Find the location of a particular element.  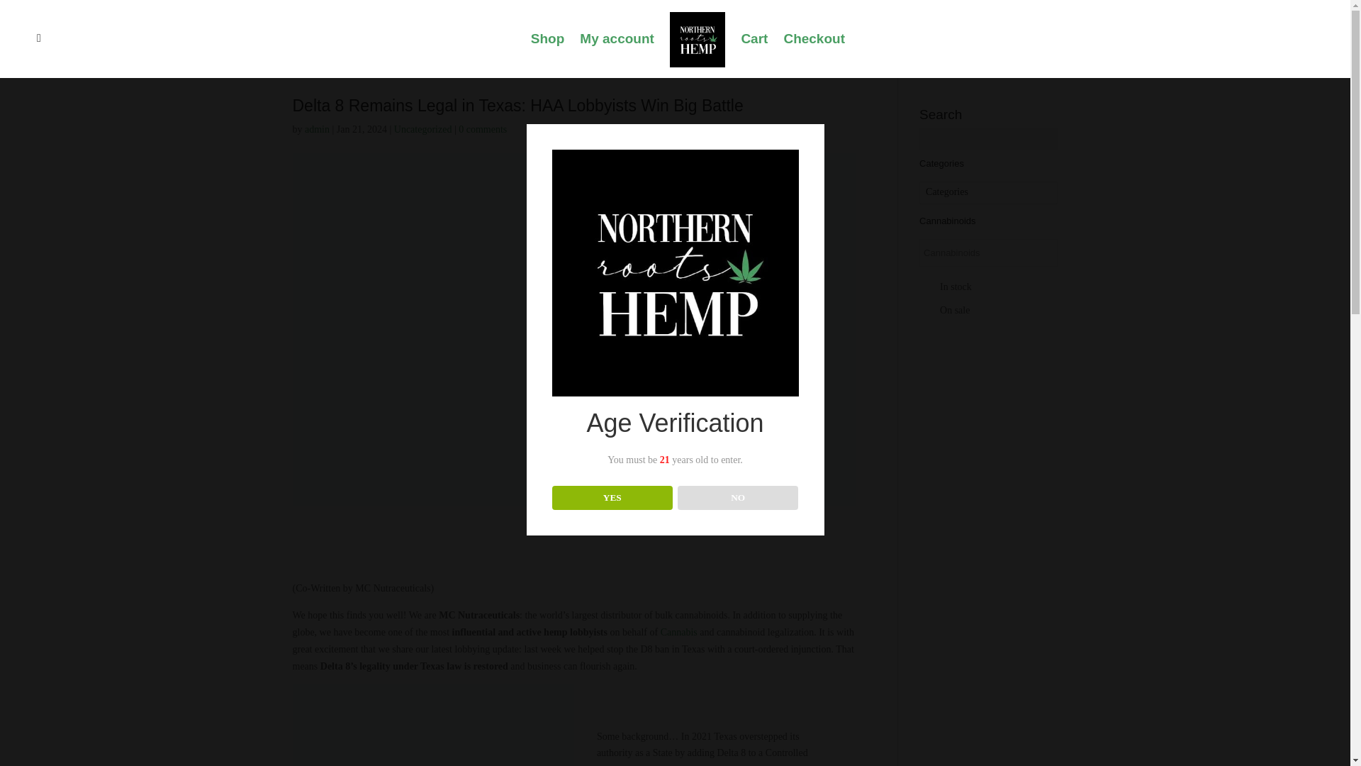

Uncategorized is located at coordinates (422, 129).